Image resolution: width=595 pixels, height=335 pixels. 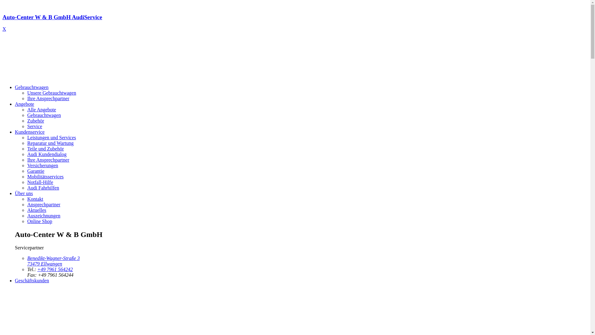 What do you see at coordinates (44, 205) in the screenshot?
I see `Ansprechpartner` at bounding box center [44, 205].